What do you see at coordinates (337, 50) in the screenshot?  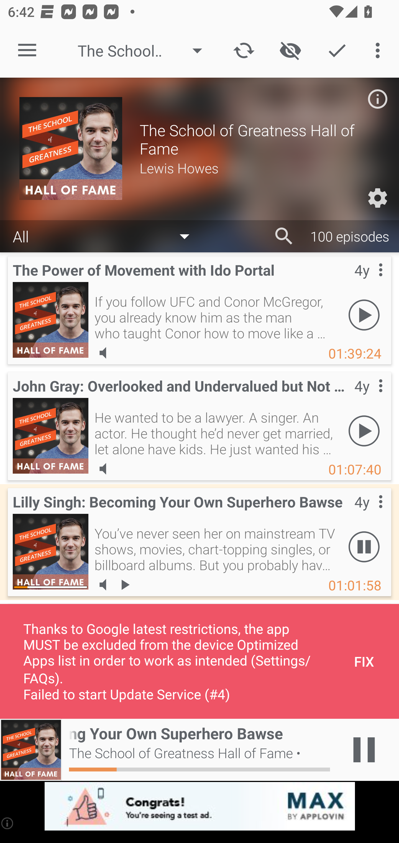 I see `Action Mode` at bounding box center [337, 50].